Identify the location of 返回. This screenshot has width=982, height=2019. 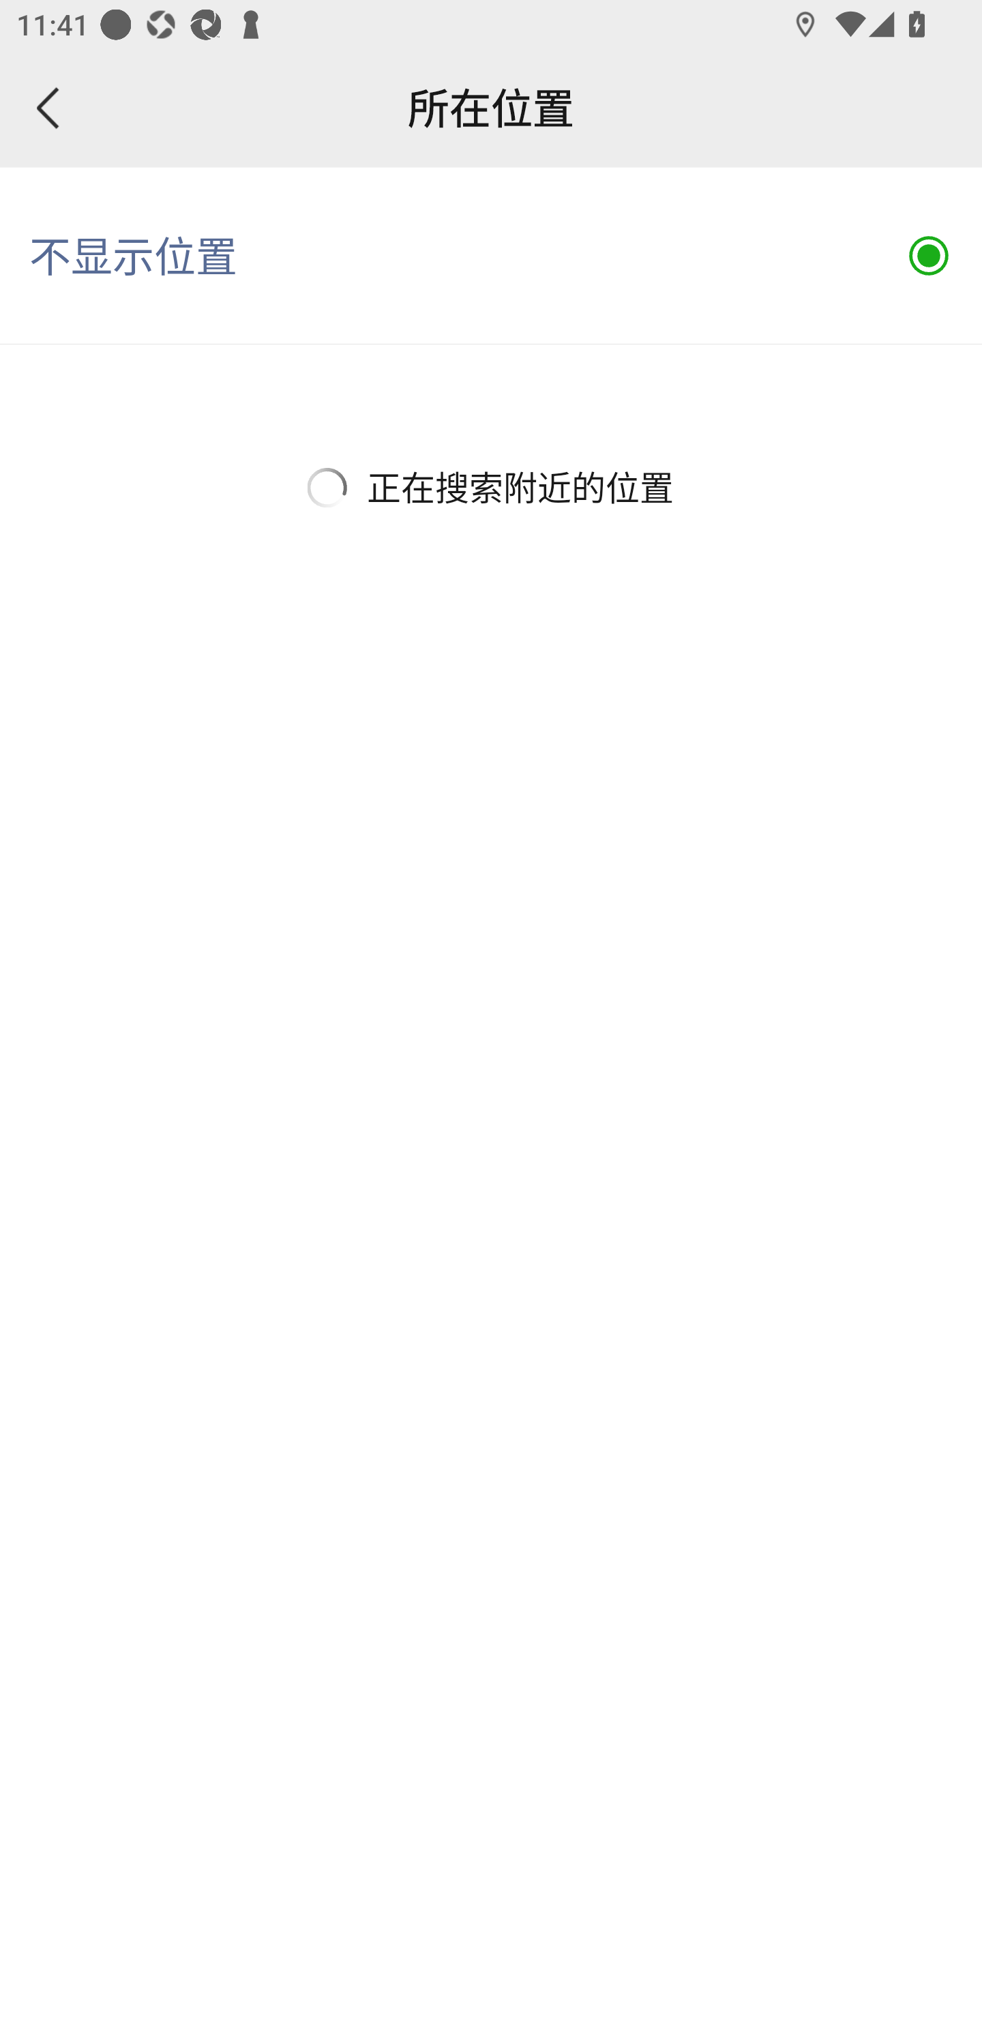
(49, 108).